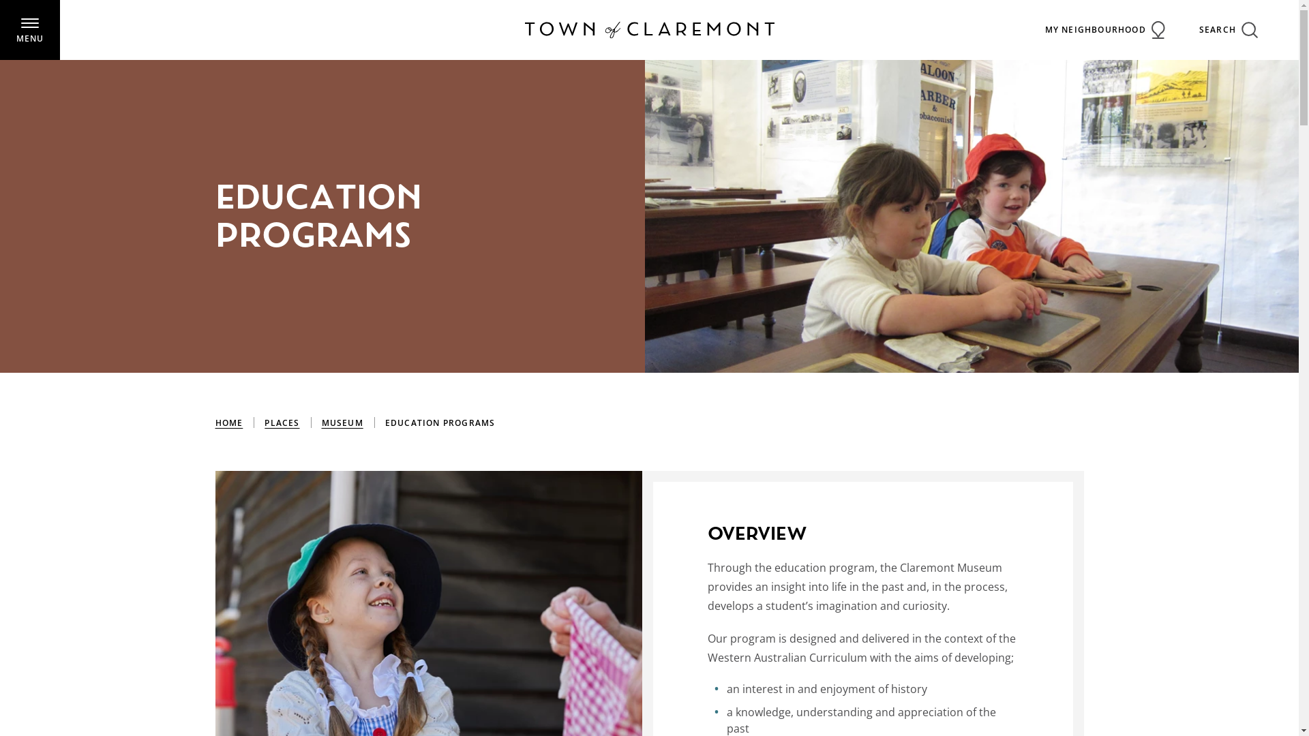 This screenshot has height=736, width=1309. Describe the element at coordinates (229, 423) in the screenshot. I see `HOME` at that location.